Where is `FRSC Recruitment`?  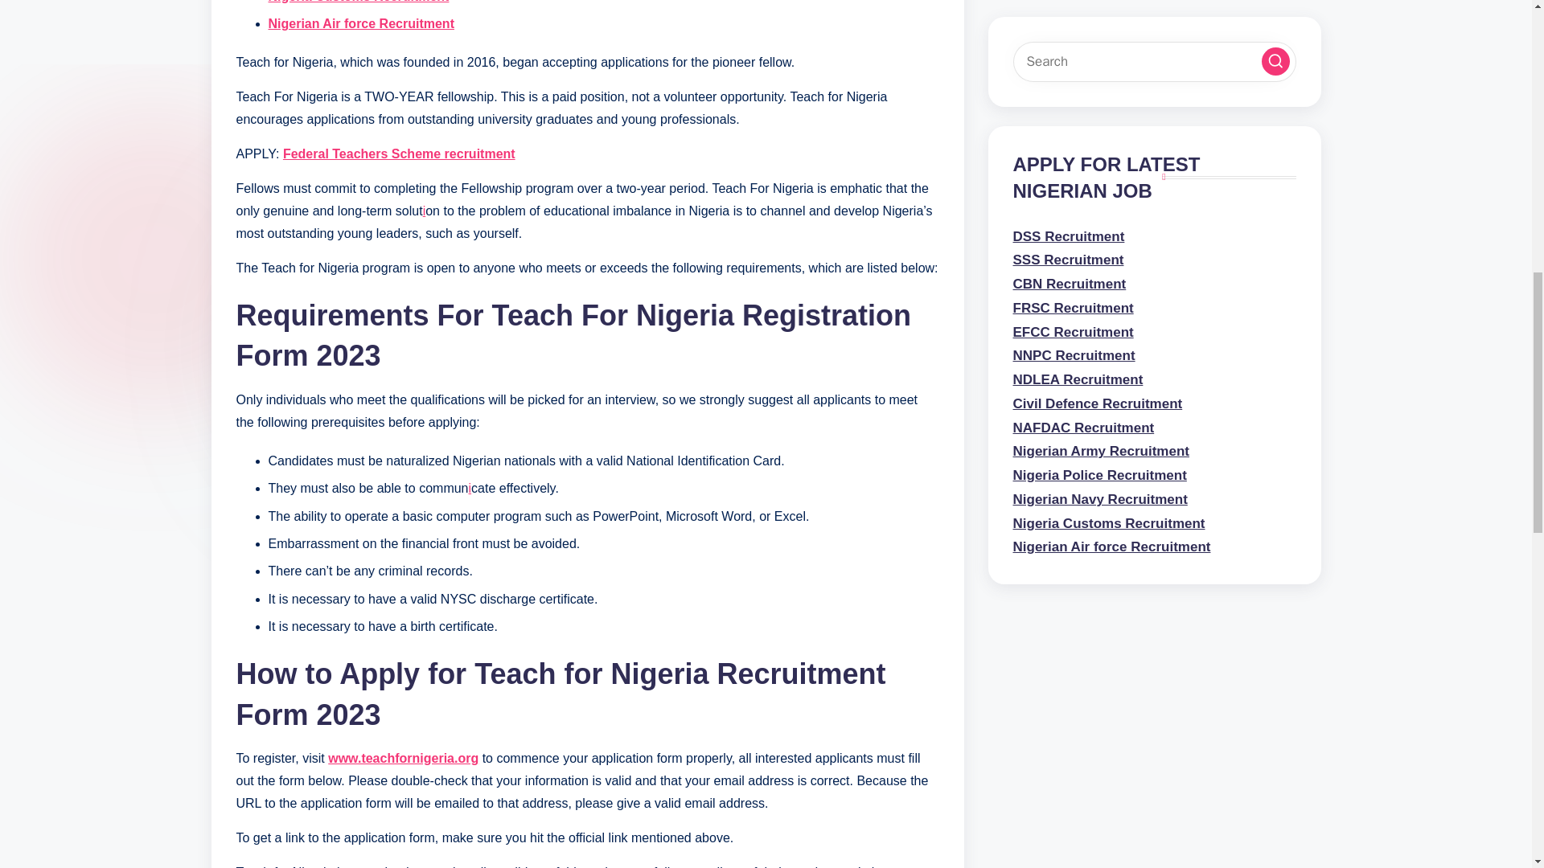 FRSC Recruitment is located at coordinates (1073, 277).